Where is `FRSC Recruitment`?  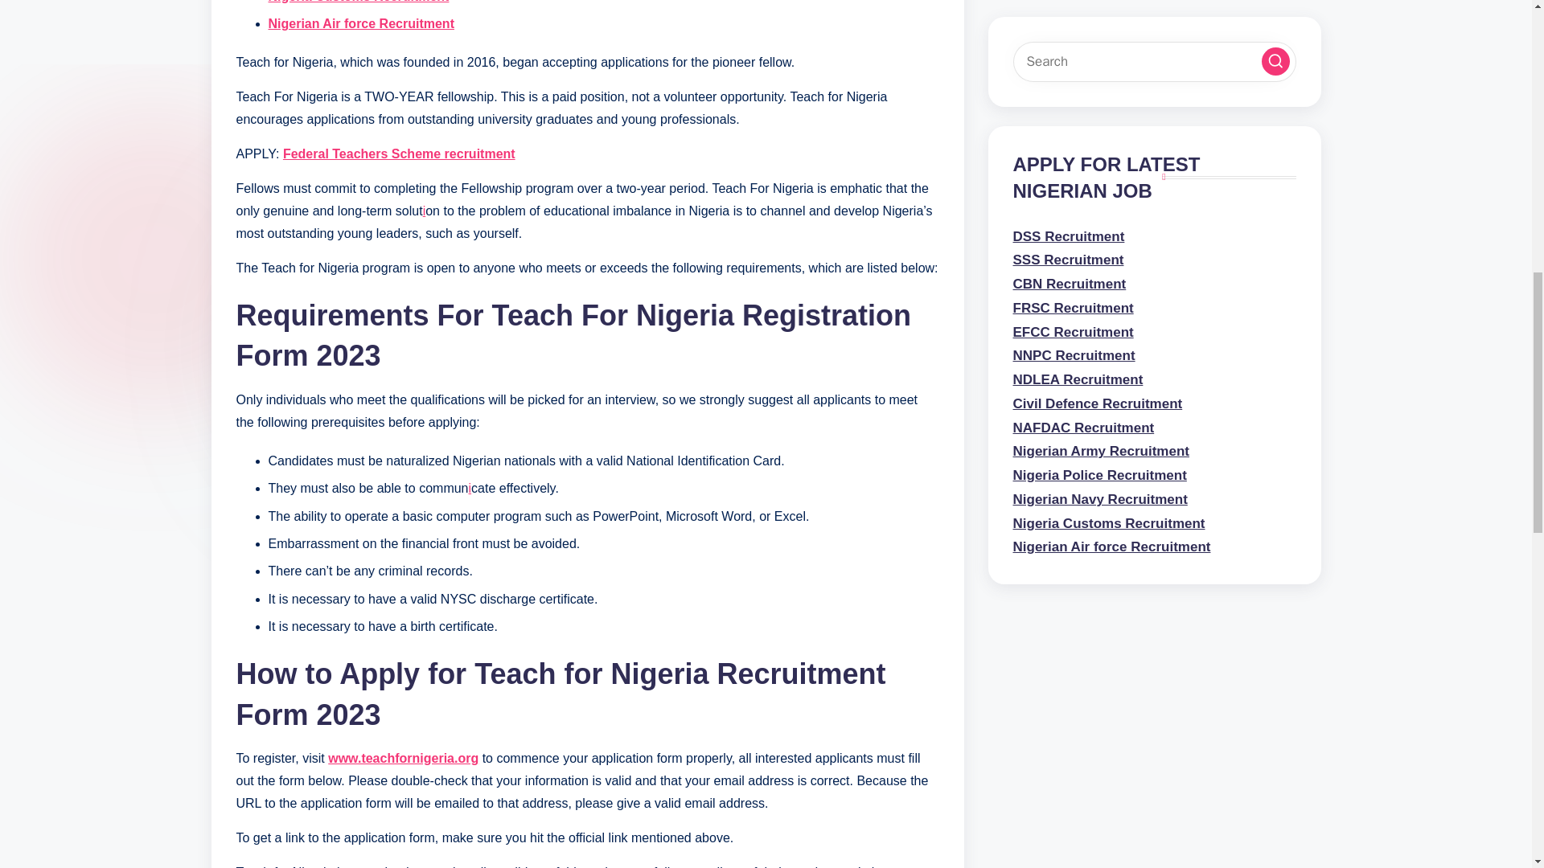 FRSC Recruitment is located at coordinates (1073, 277).